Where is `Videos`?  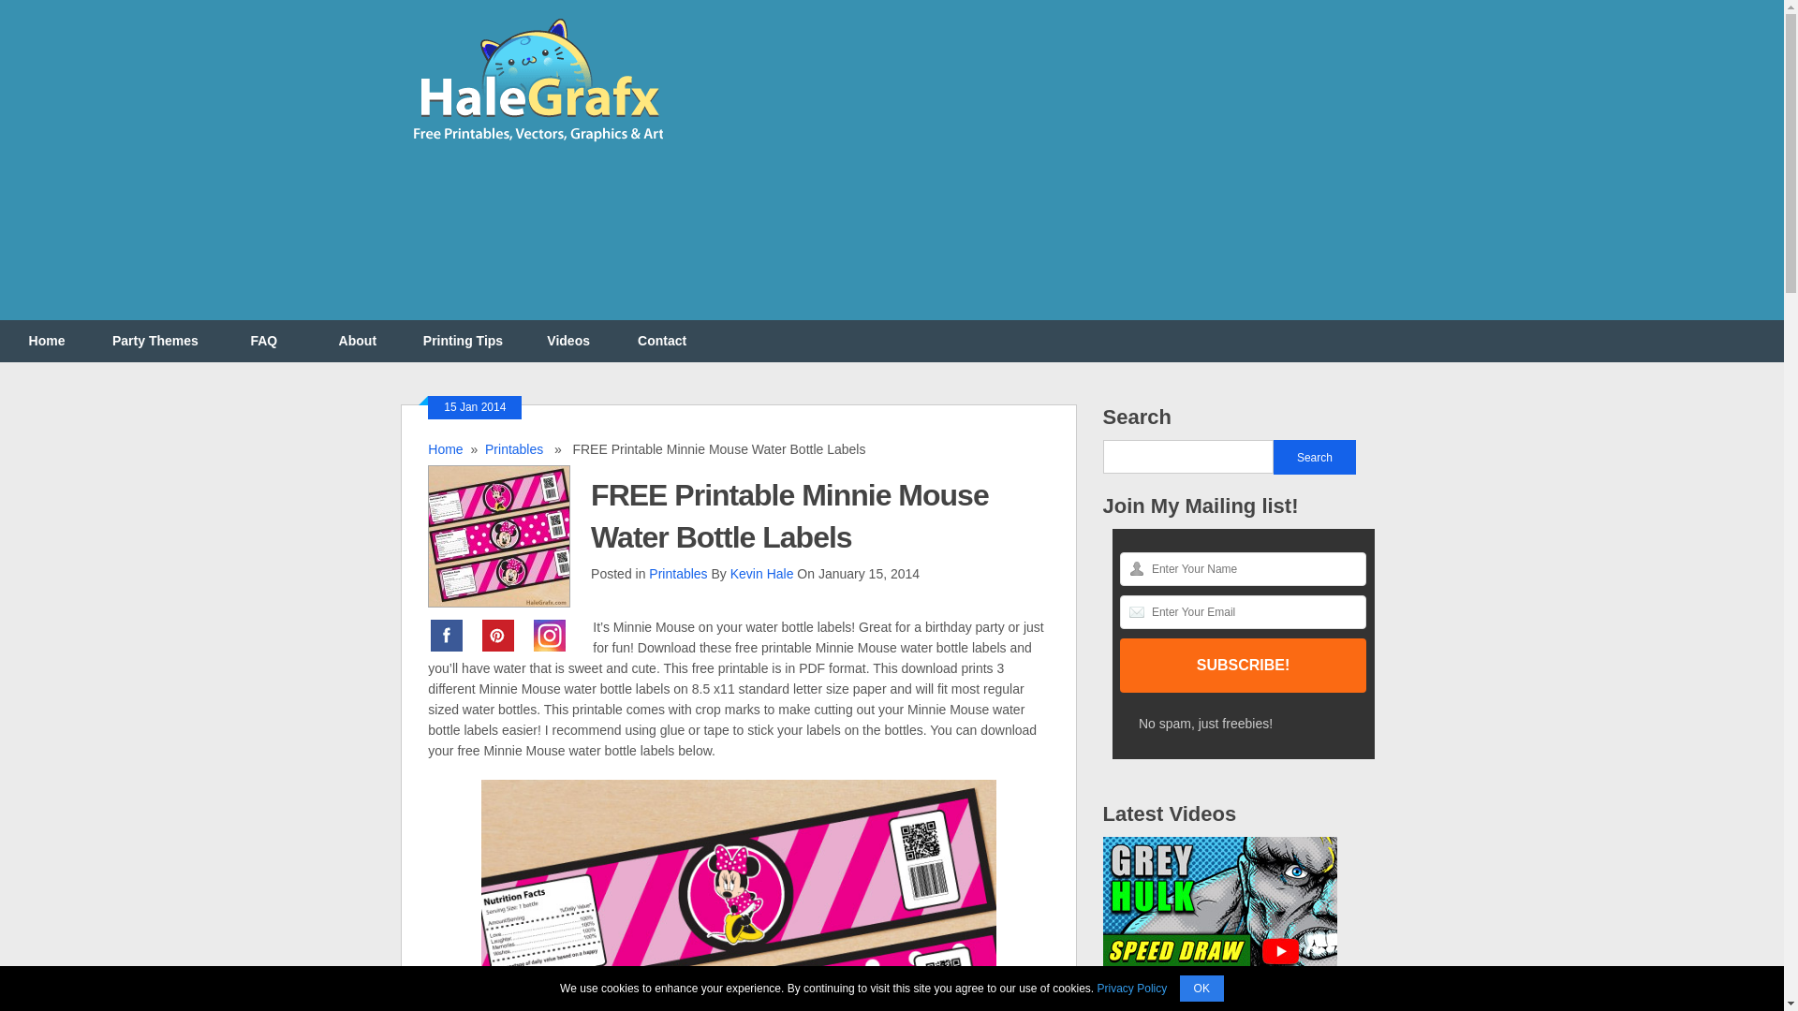 Videos is located at coordinates (567, 341).